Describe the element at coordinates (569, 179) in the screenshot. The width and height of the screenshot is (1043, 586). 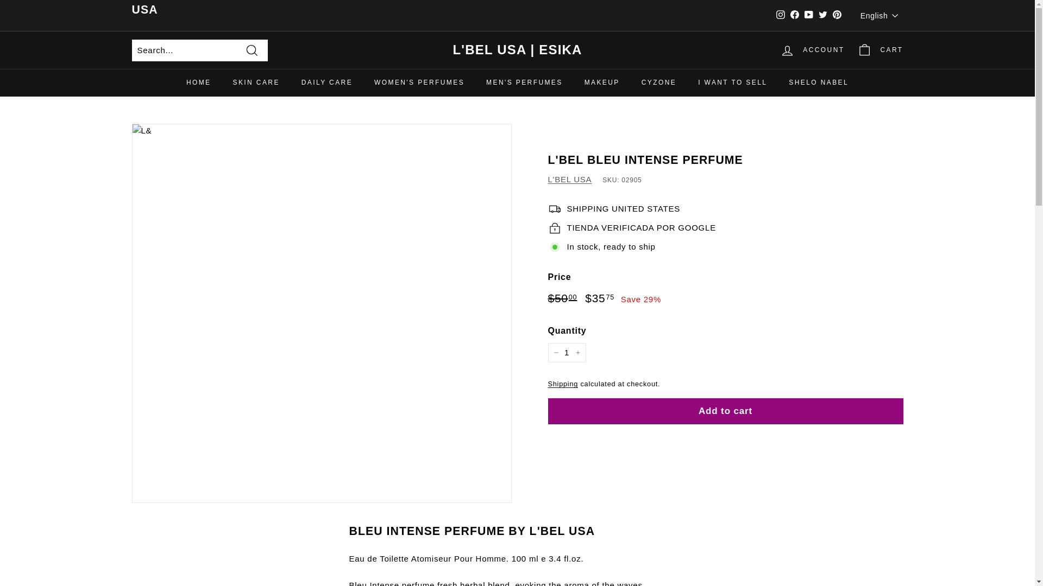
I see `L'BEL USA` at that location.